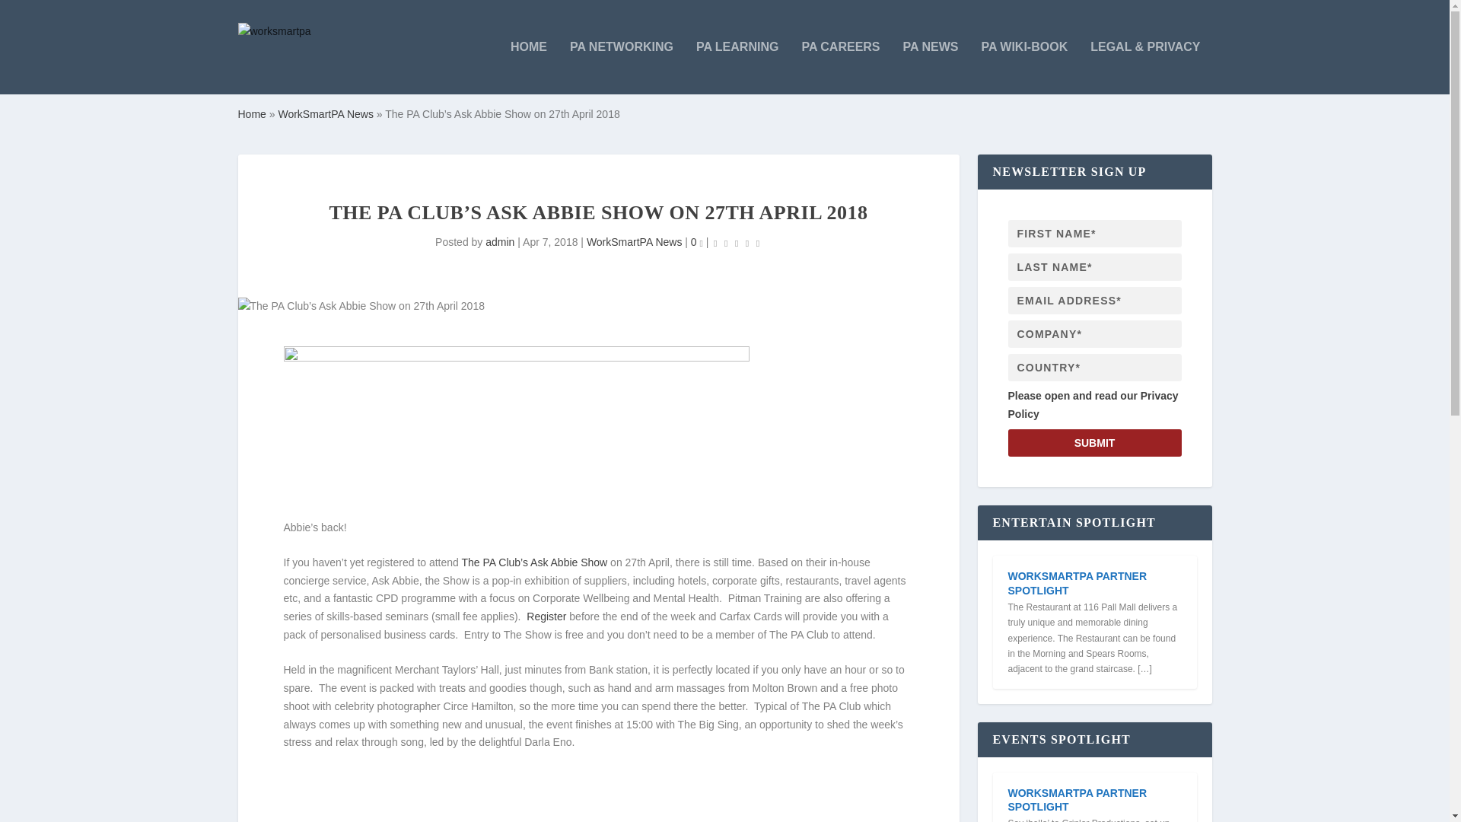 This screenshot has width=1461, height=822. Describe the element at coordinates (621, 68) in the screenshot. I see `PA NETWORKING` at that location.